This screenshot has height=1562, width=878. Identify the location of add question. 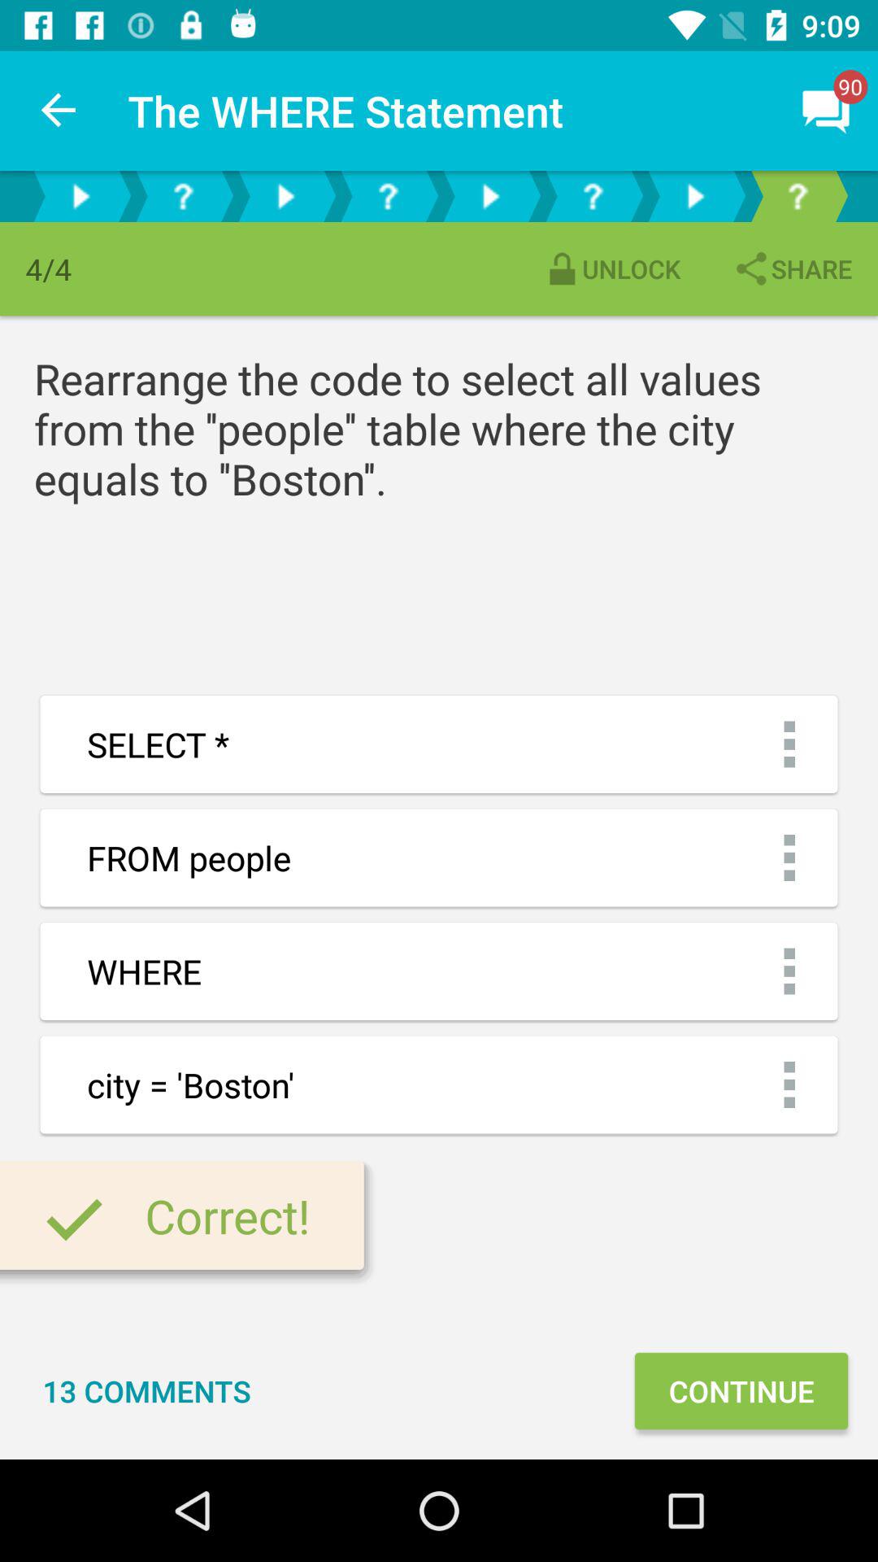
(388, 197).